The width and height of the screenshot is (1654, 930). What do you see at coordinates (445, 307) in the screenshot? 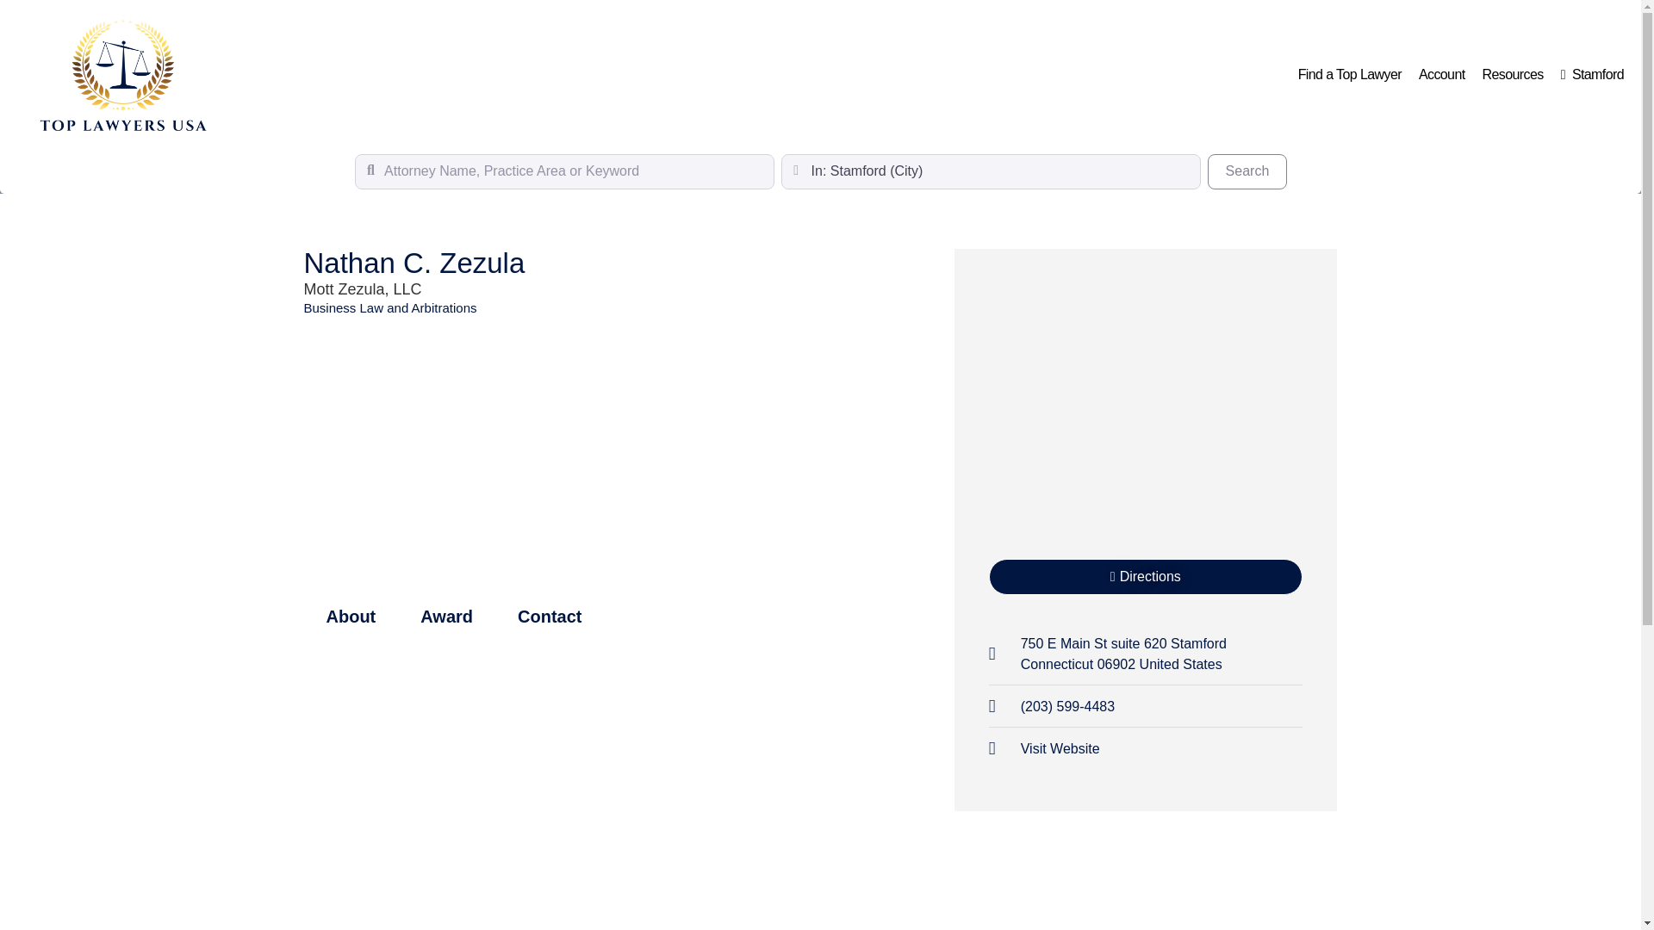
I see `Arbitrations` at bounding box center [445, 307].